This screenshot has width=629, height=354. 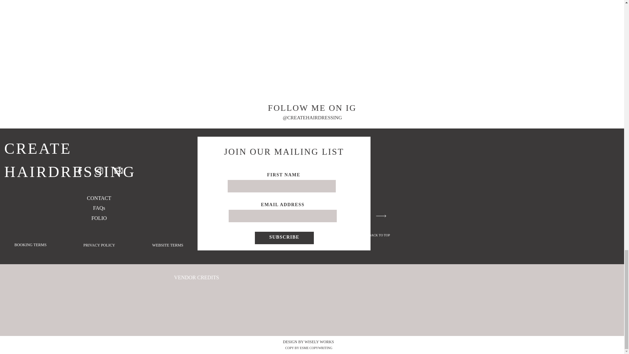 I want to click on CONTACT, so click(x=99, y=209).